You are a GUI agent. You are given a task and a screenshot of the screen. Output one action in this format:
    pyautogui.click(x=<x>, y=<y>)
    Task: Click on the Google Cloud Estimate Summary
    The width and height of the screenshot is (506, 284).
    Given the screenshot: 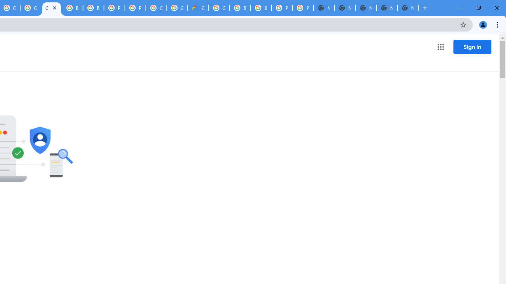 What is the action you would take?
    pyautogui.click(x=198, y=8)
    